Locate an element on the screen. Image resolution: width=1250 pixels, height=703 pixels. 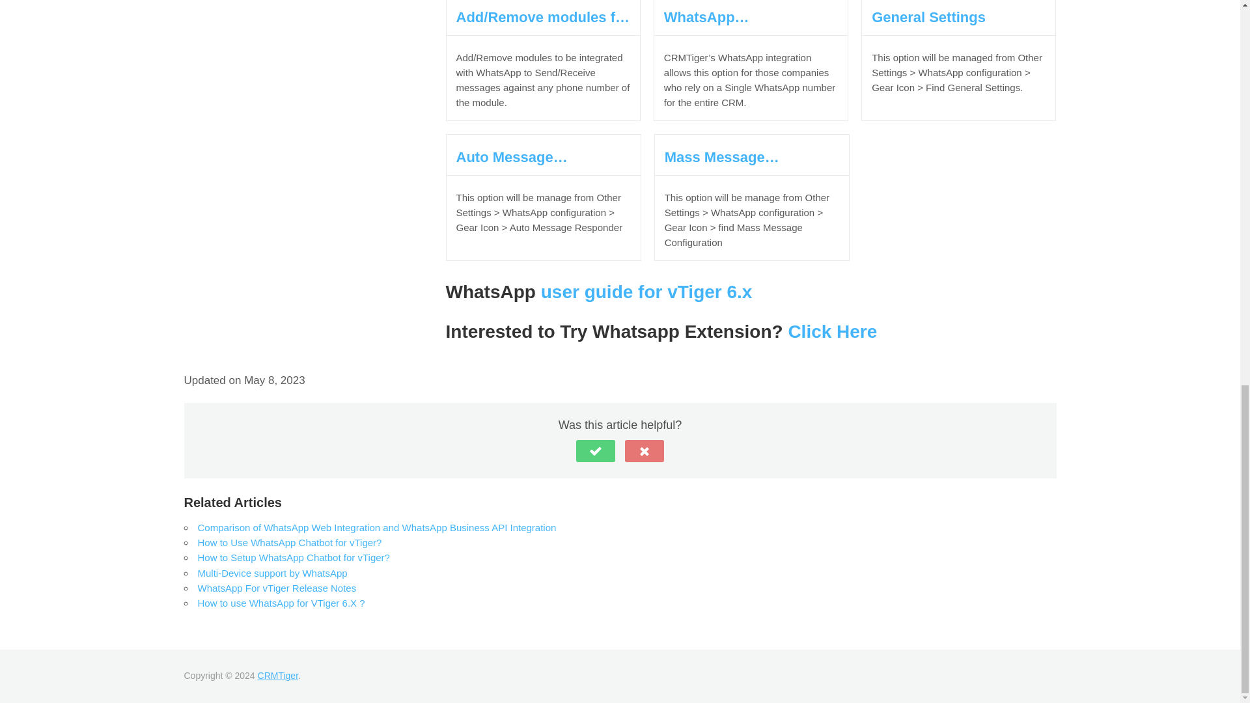
Auto Message Responder is located at coordinates (543, 156).